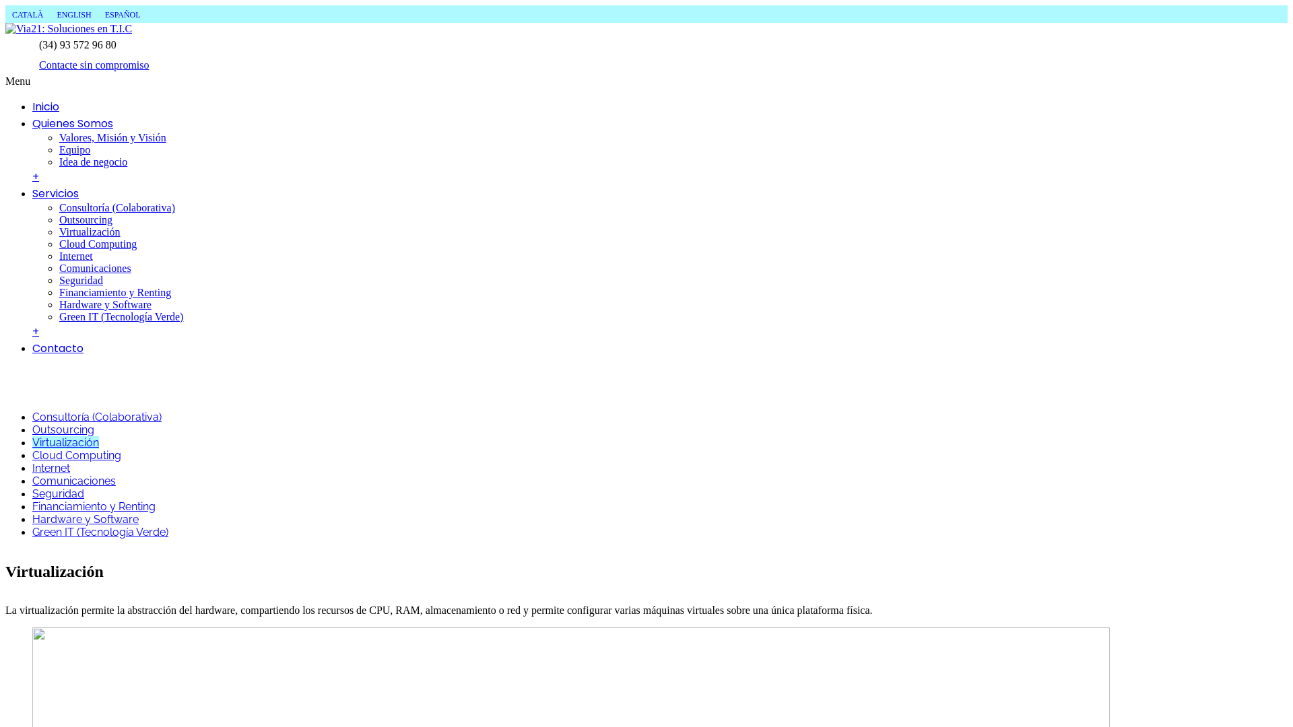 The width and height of the screenshot is (1293, 727). I want to click on Servicios, so click(55, 194).